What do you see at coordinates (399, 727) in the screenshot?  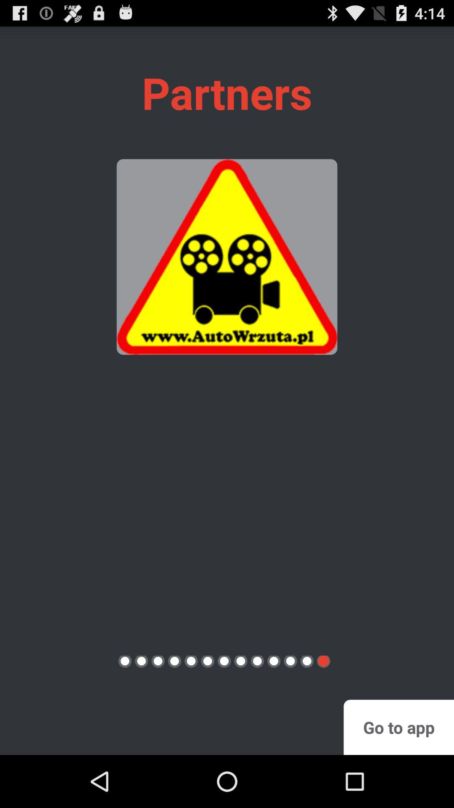 I see `click button at the bottom right corner` at bounding box center [399, 727].